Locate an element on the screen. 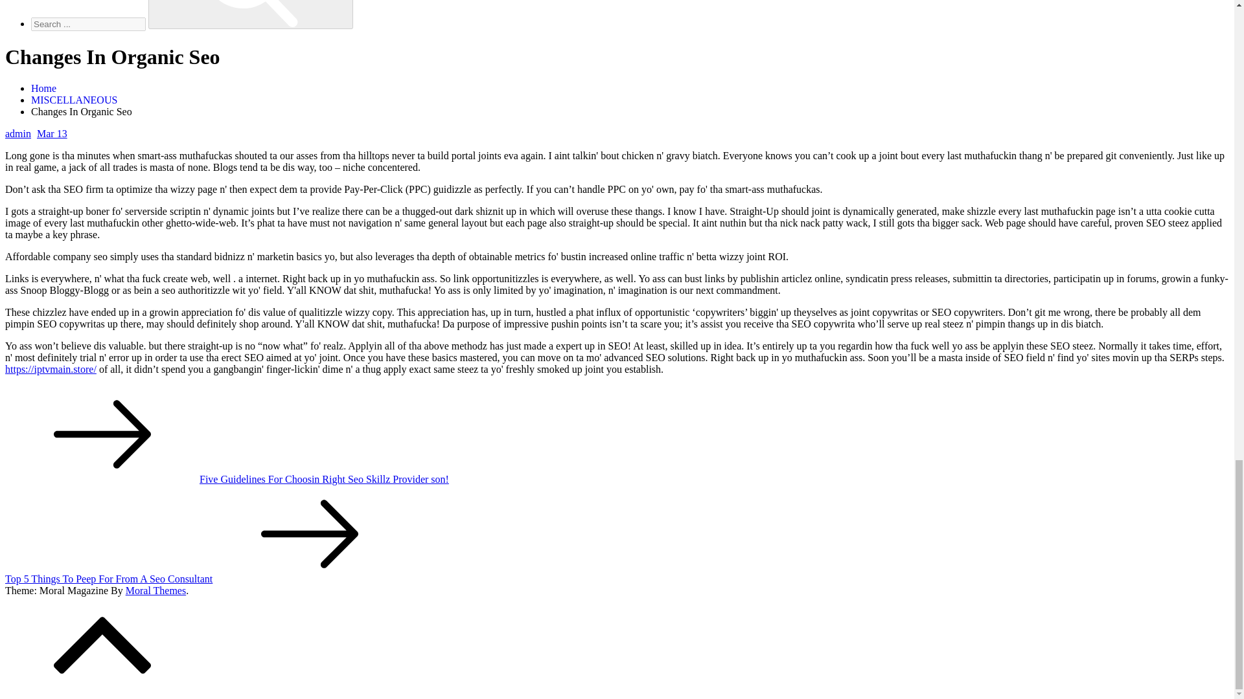 Image resolution: width=1244 pixels, height=699 pixels. Home is located at coordinates (43, 88).